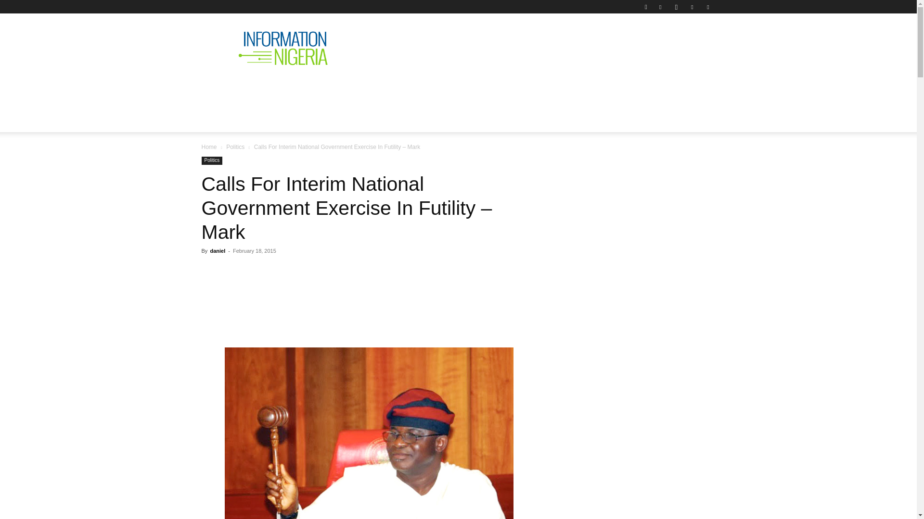 This screenshot has height=519, width=924. Describe the element at coordinates (692, 7) in the screenshot. I see `Twitter` at that location.